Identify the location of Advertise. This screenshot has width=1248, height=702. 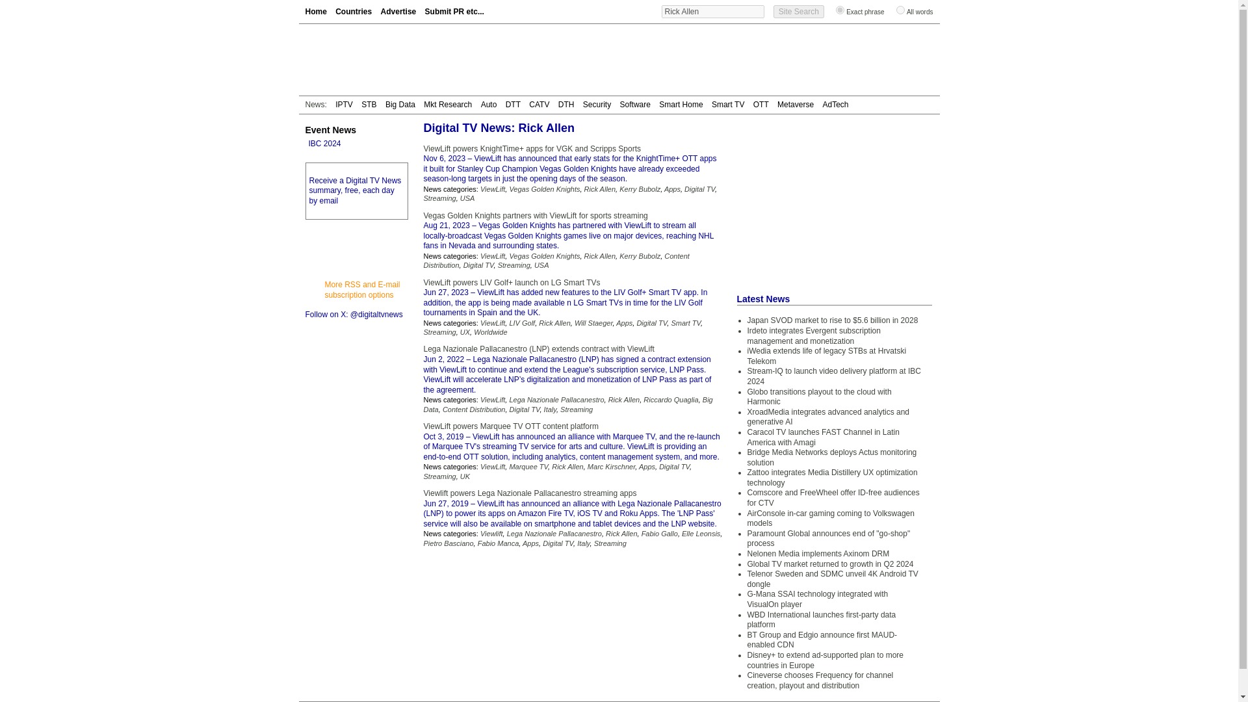
(398, 11).